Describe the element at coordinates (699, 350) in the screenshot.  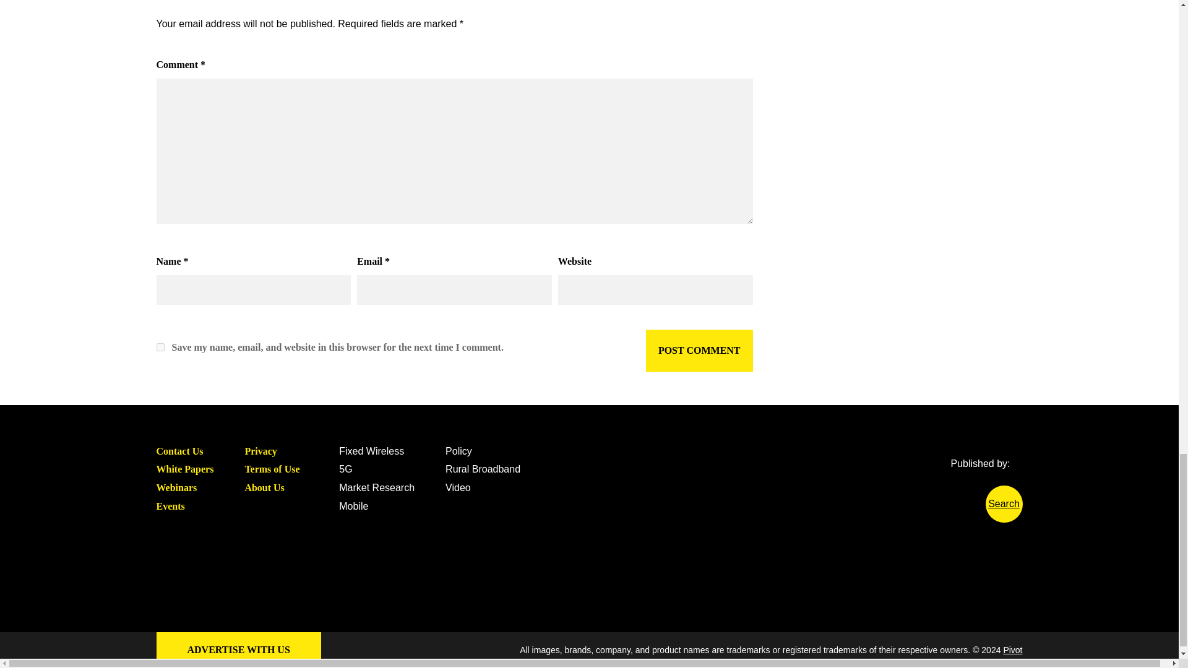
I see `Post Comment` at that location.